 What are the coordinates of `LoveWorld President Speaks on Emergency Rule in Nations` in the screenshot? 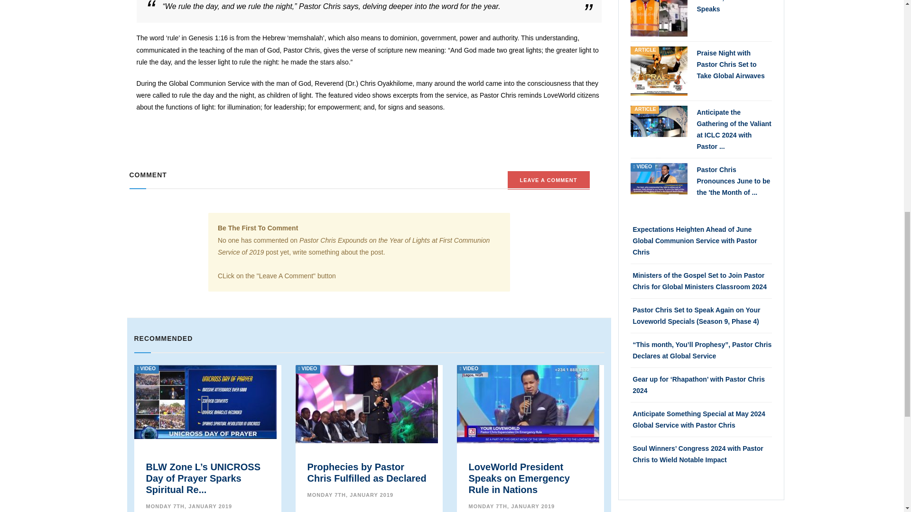 It's located at (527, 403).